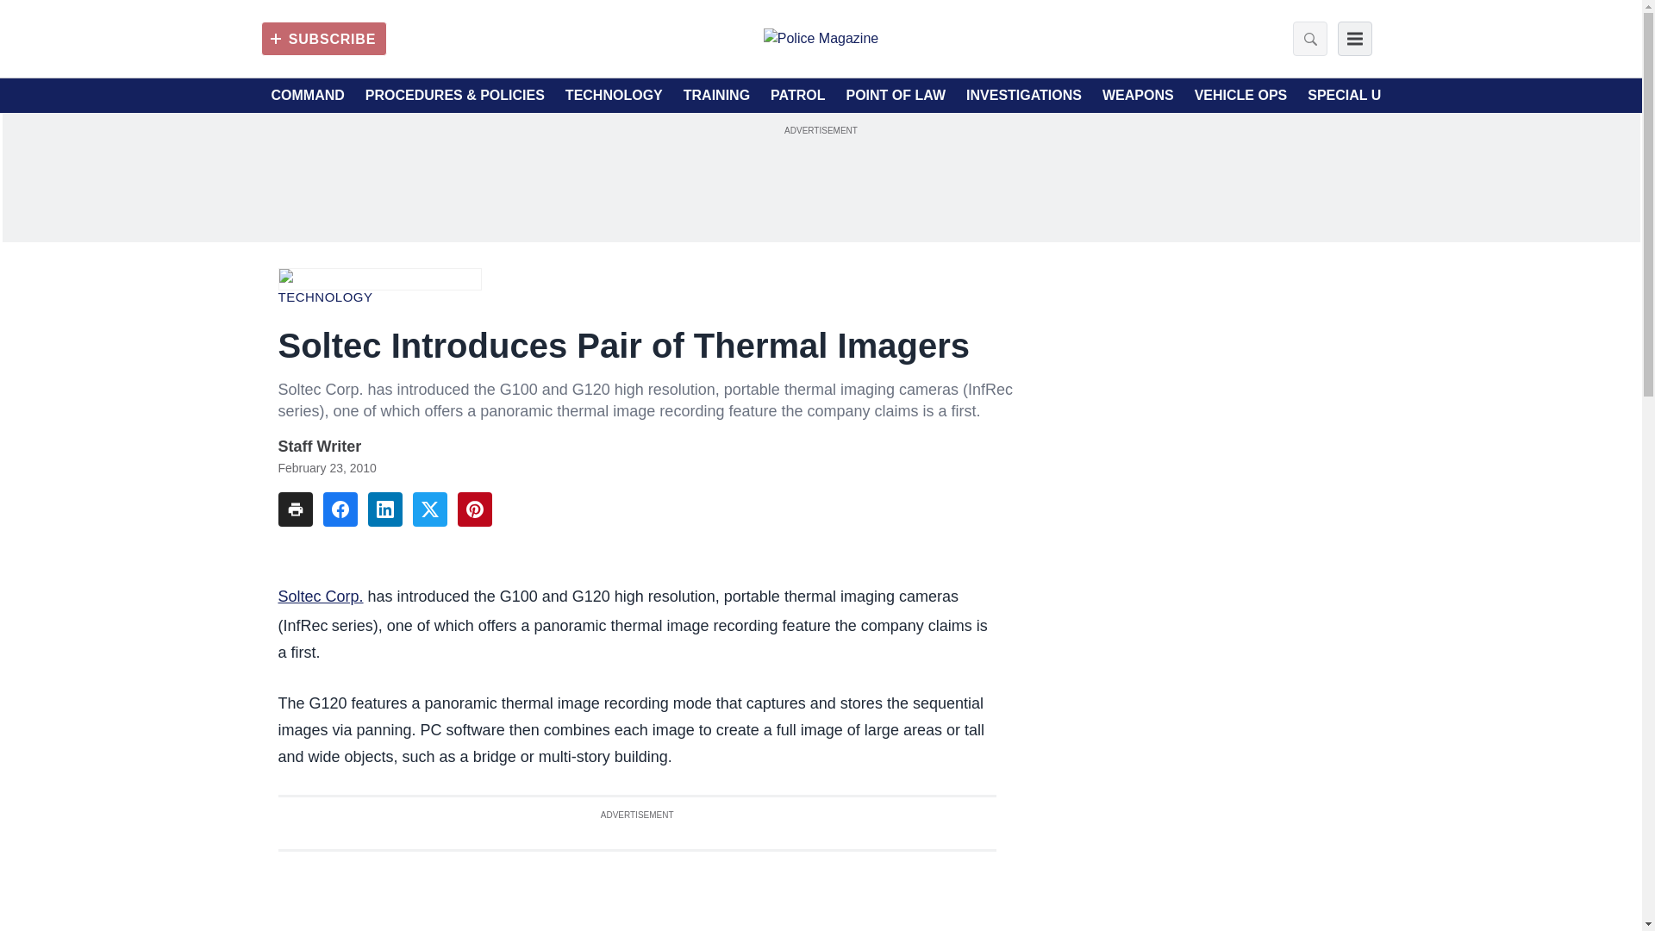 The image size is (1655, 931). Describe the element at coordinates (1473, 96) in the screenshot. I see `DIRECTORY` at that location.